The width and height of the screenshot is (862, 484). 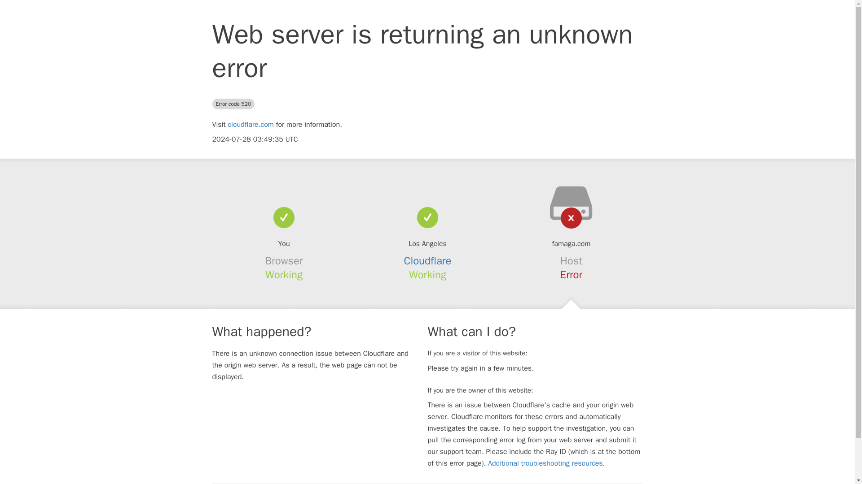 I want to click on Additional troubleshooting resources, so click(x=545, y=463).